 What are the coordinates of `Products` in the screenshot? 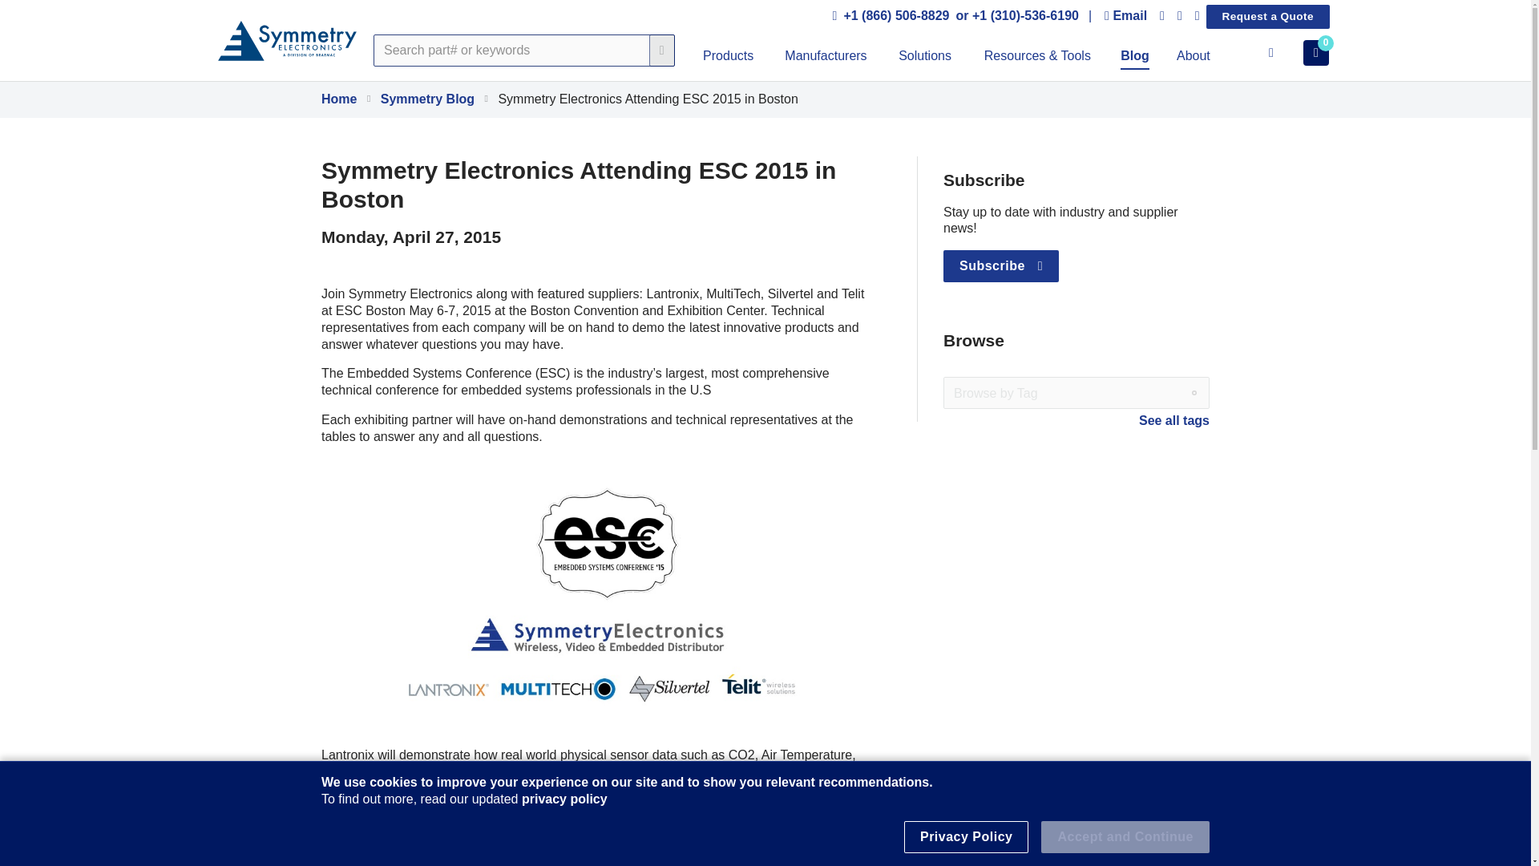 It's located at (728, 58).